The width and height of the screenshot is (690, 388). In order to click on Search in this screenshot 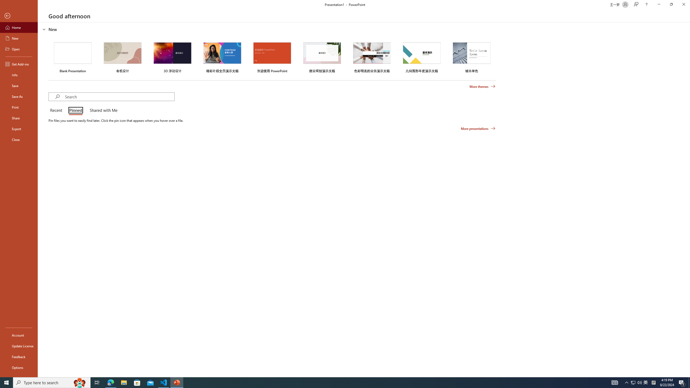, I will do `click(120, 96)`.